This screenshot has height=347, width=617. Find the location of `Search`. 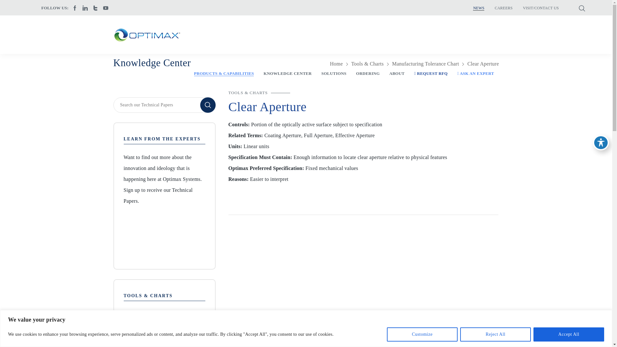

Search is located at coordinates (208, 105).